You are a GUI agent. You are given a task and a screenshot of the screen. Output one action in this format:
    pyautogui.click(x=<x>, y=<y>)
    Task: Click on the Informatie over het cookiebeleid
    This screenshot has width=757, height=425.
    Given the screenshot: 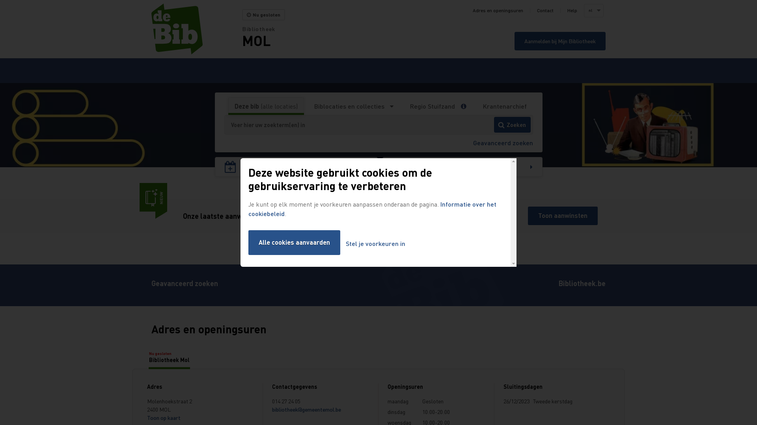 What is the action you would take?
    pyautogui.click(x=372, y=209)
    